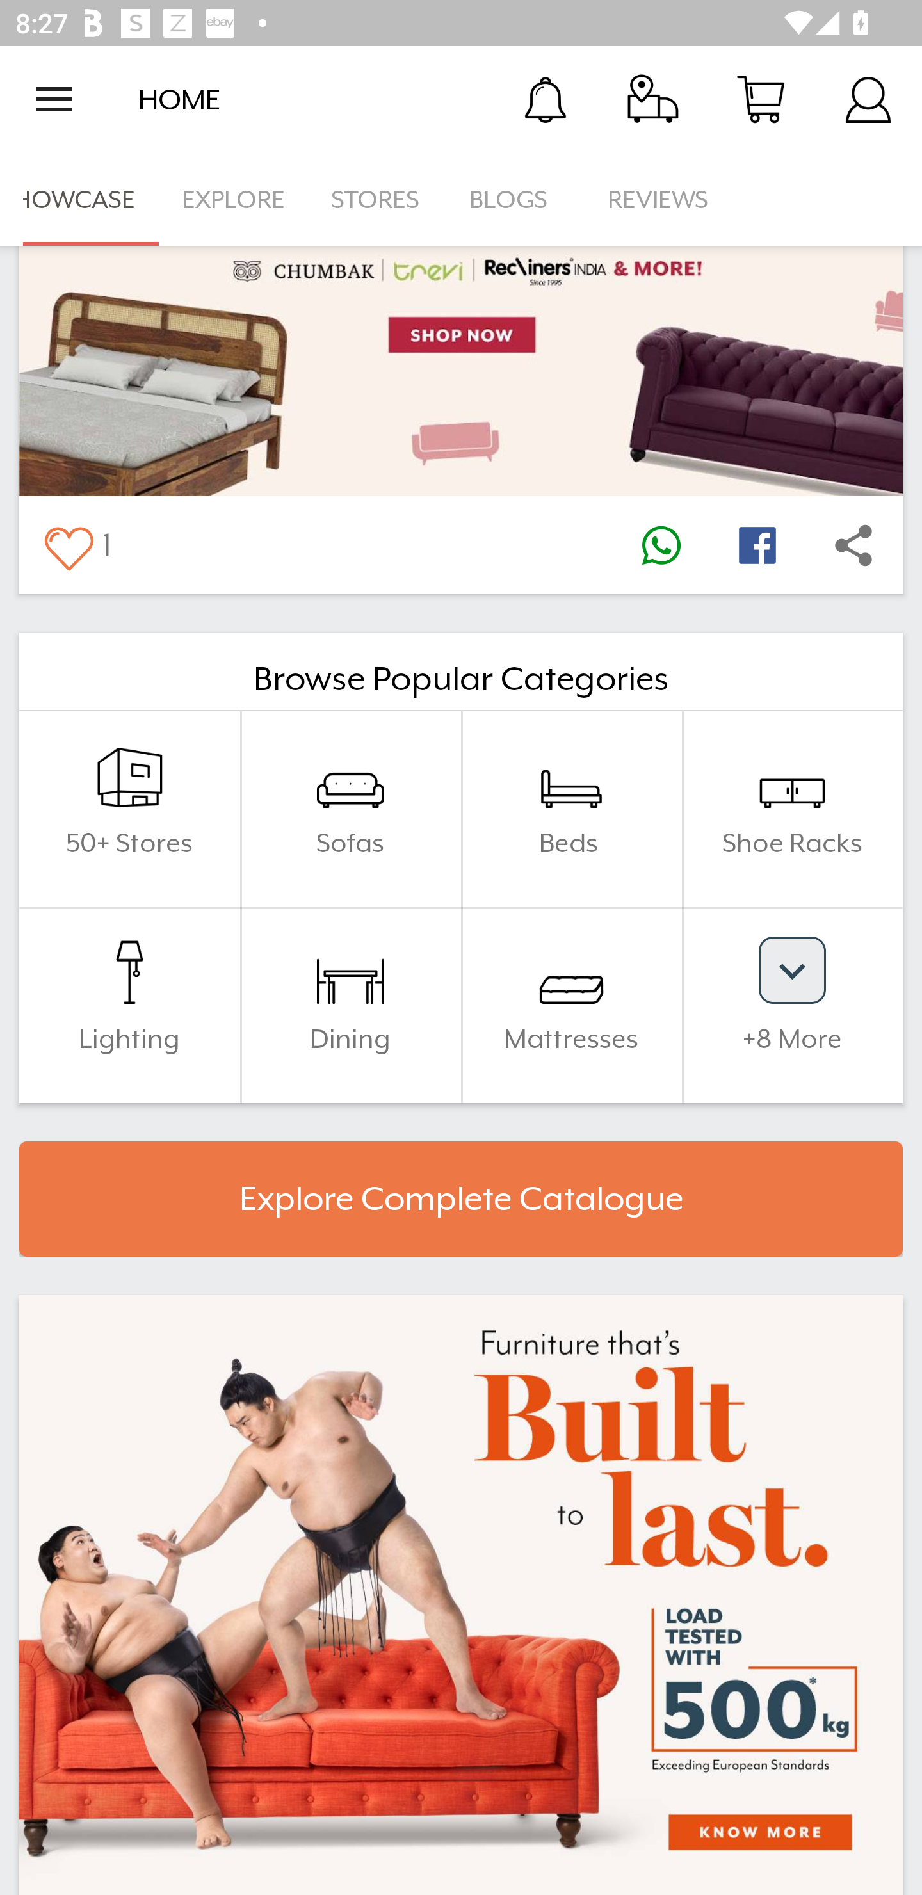 The image size is (922, 1895). Describe the element at coordinates (661, 544) in the screenshot. I see `` at that location.